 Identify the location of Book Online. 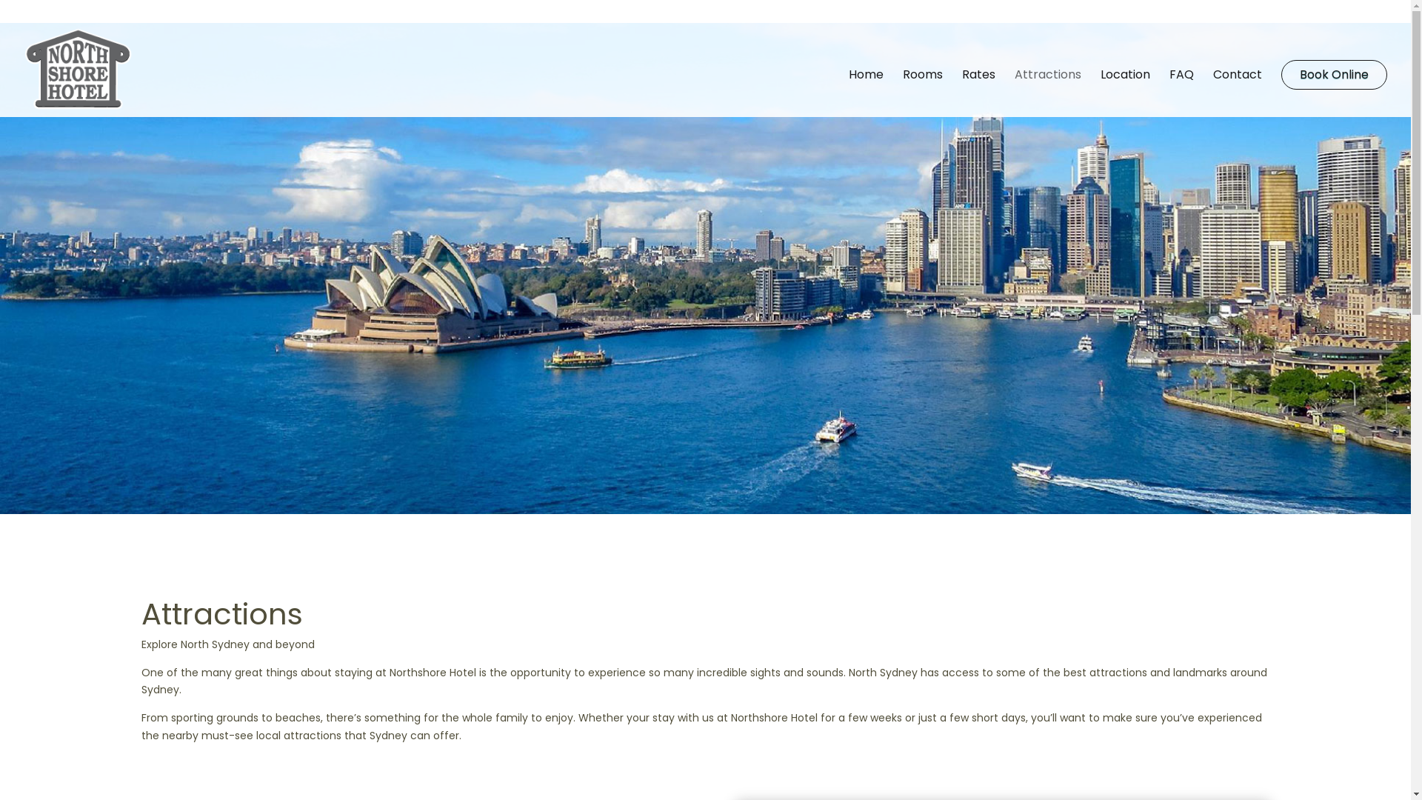
(1335, 75).